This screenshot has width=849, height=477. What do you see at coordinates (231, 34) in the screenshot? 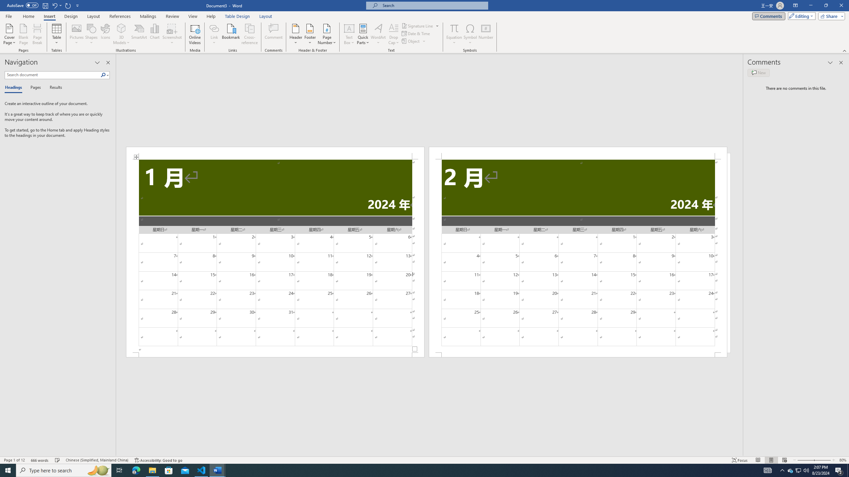
I see `Bookmark...` at bounding box center [231, 34].